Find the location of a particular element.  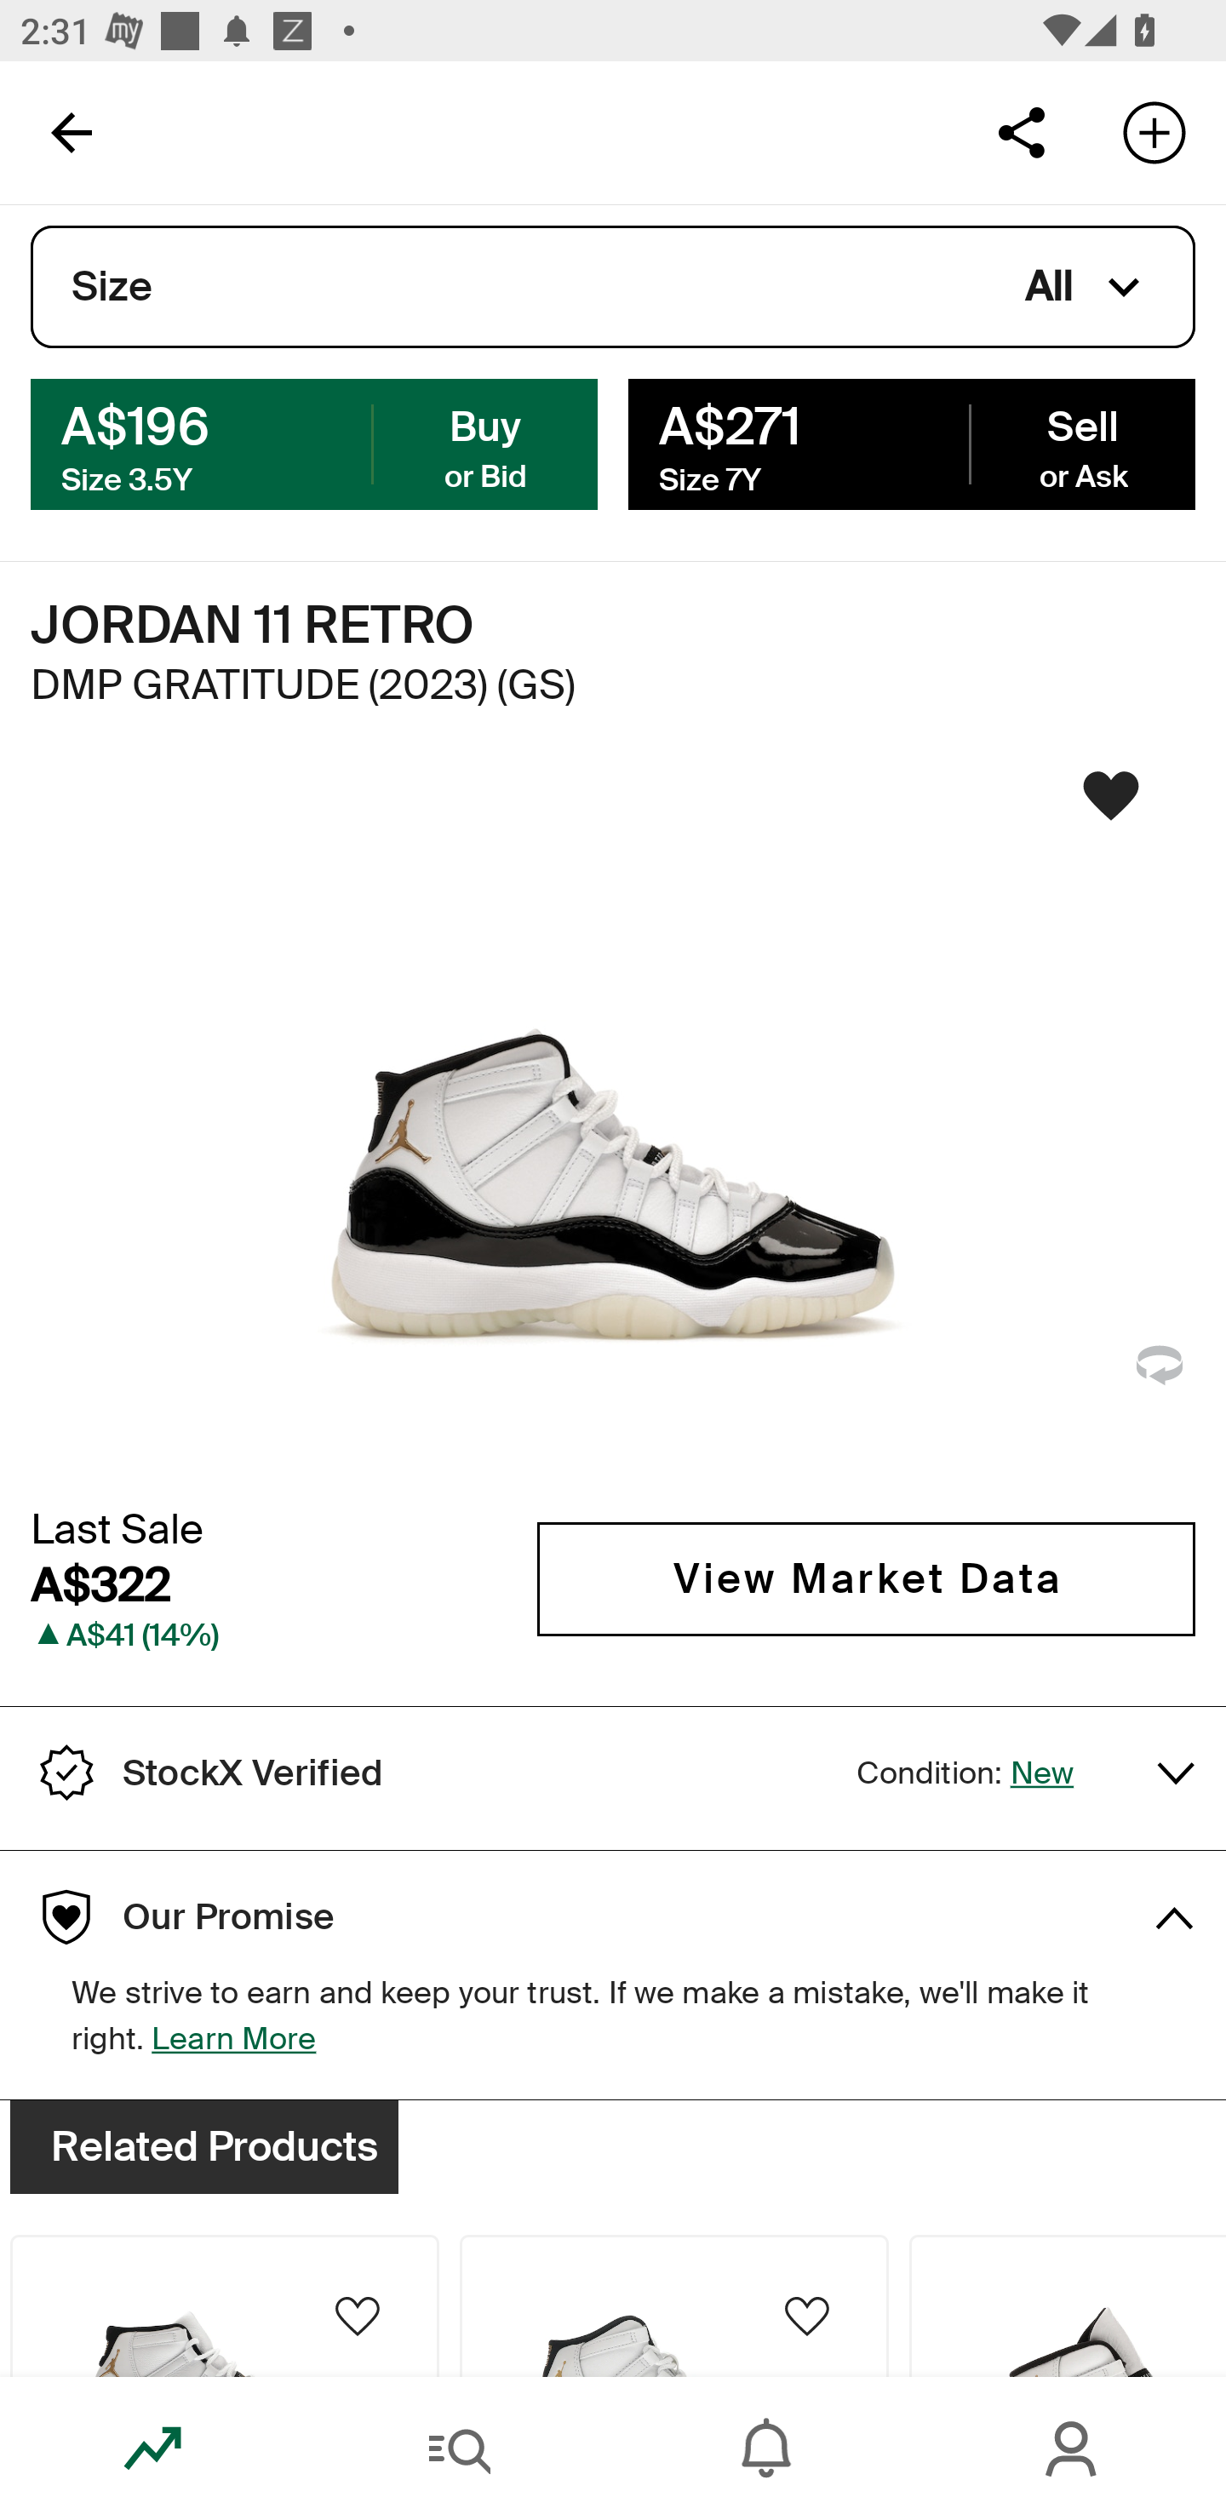

Search is located at coordinates (460, 2448).